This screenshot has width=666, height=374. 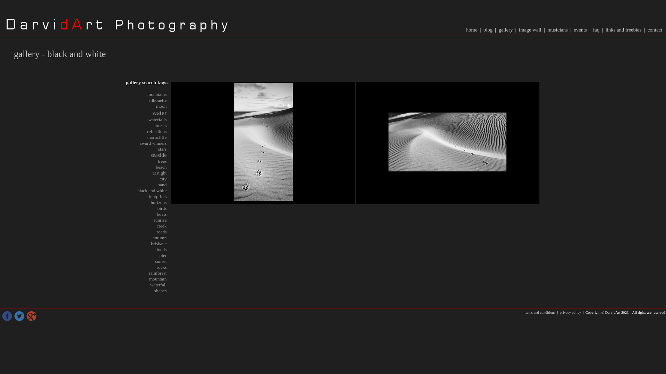 I want to click on   faq  , so click(x=596, y=30).